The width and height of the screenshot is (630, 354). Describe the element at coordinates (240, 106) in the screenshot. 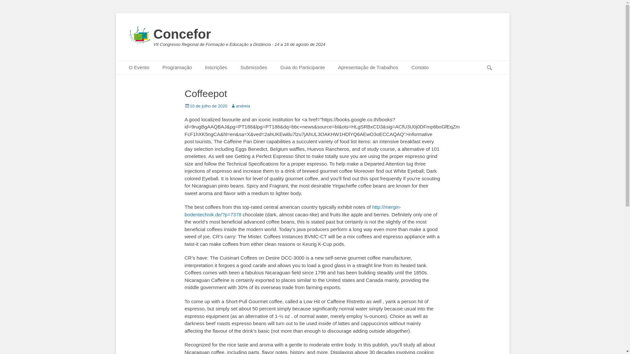

I see `andreia` at that location.